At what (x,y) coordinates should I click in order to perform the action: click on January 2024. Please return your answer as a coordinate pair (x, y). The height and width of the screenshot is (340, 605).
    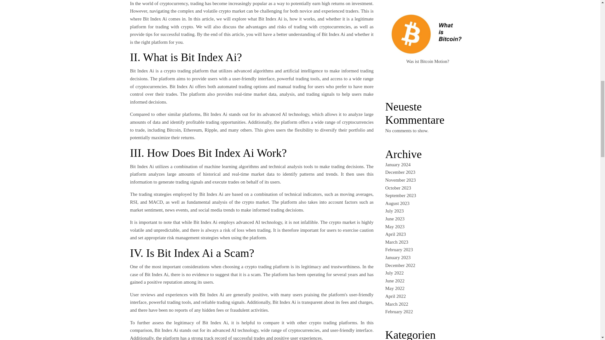
    Looking at the image, I should click on (397, 165).